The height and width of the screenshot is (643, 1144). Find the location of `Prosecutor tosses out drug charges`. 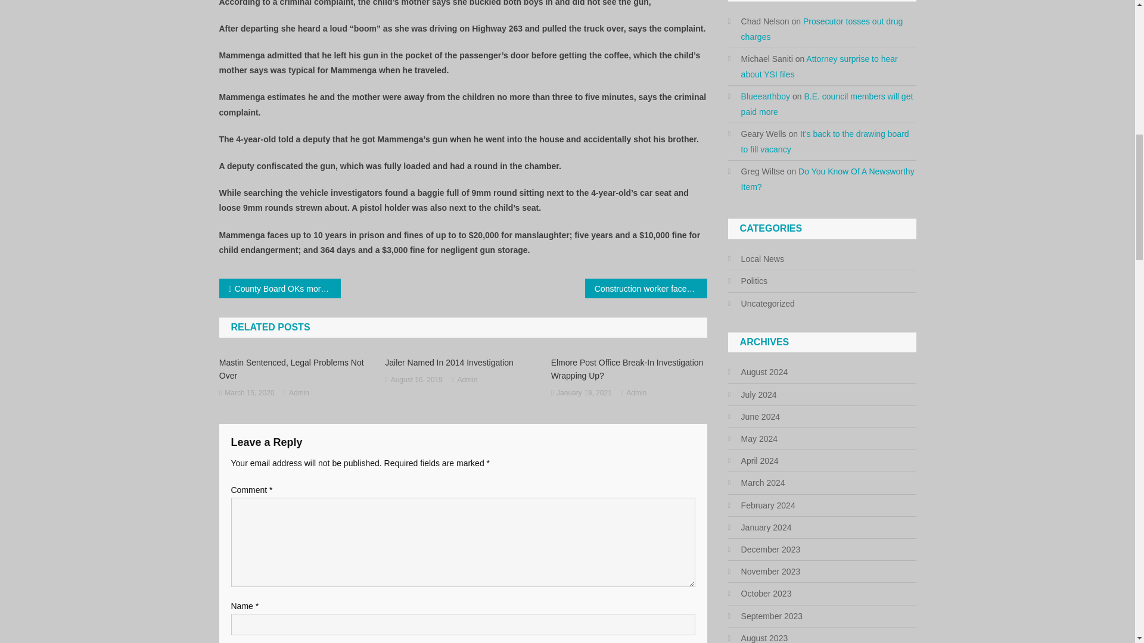

Prosecutor tosses out drug charges is located at coordinates (822, 29).